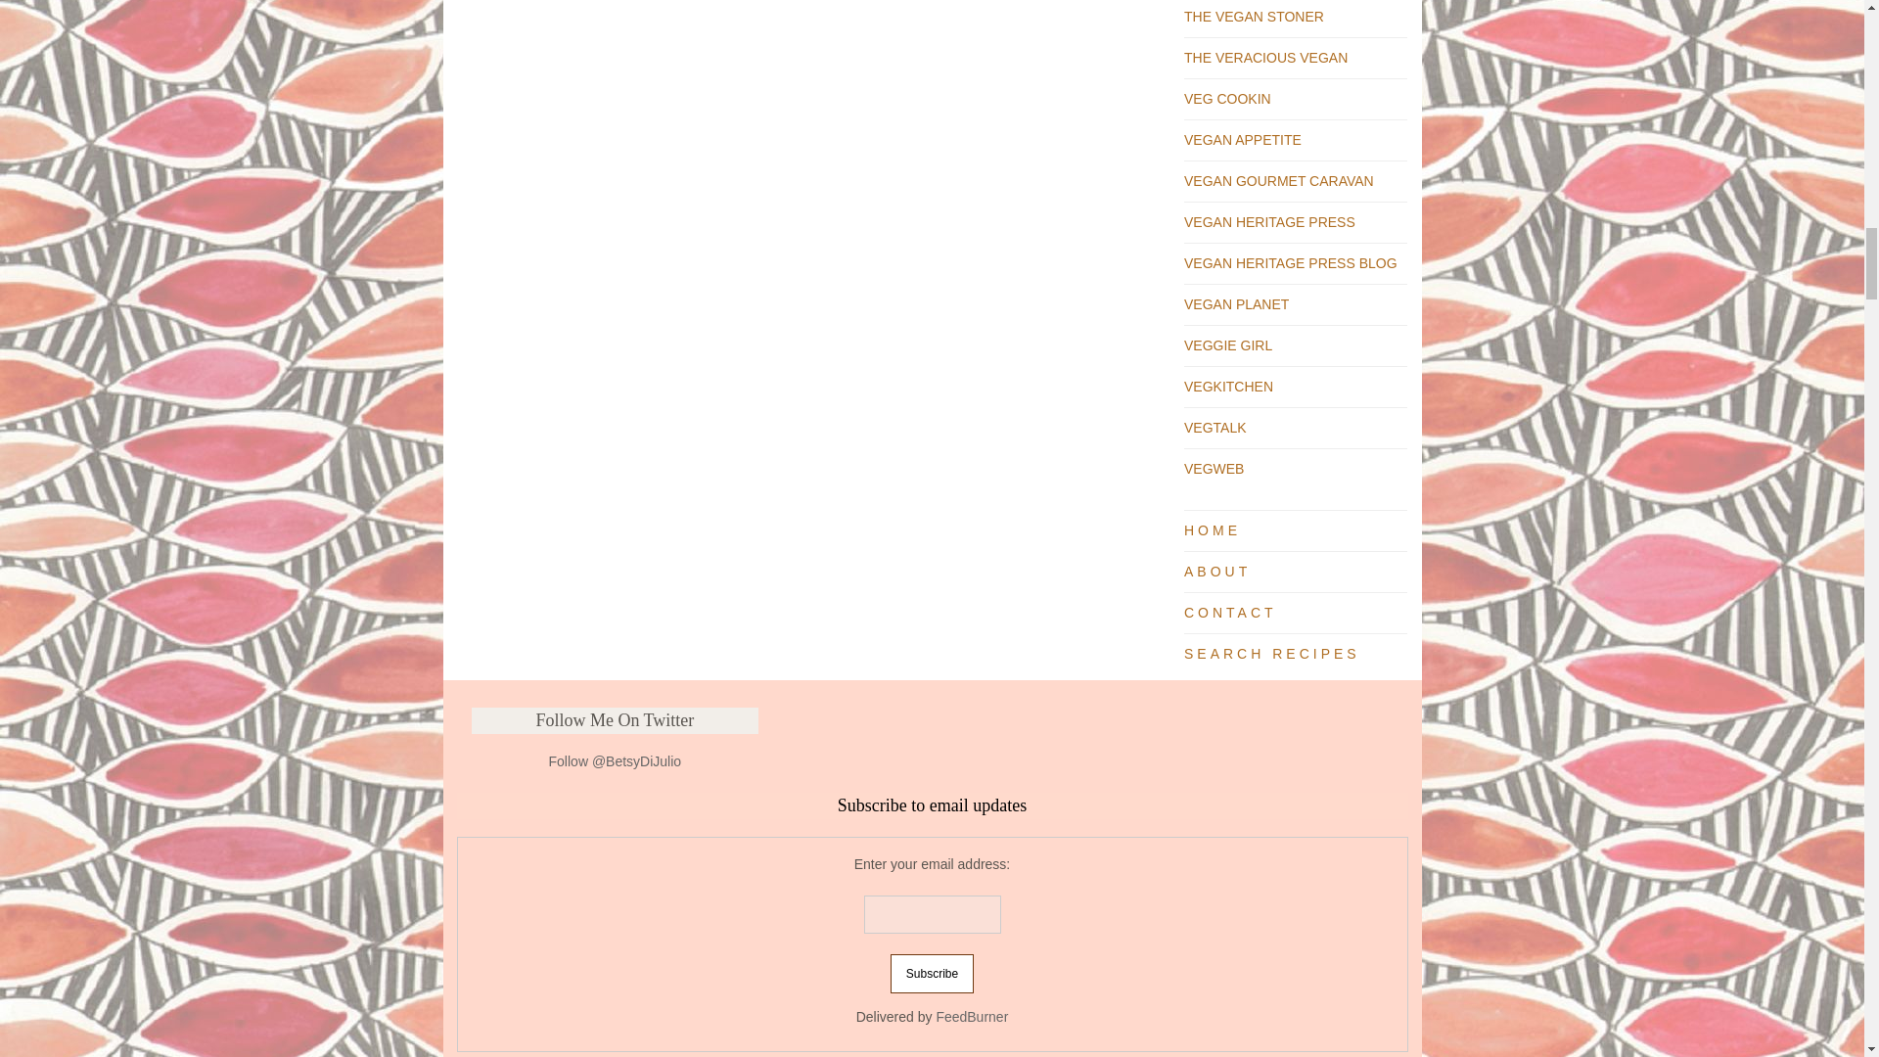 The width and height of the screenshot is (1879, 1057). Describe the element at coordinates (932, 974) in the screenshot. I see `Subscribe` at that location.